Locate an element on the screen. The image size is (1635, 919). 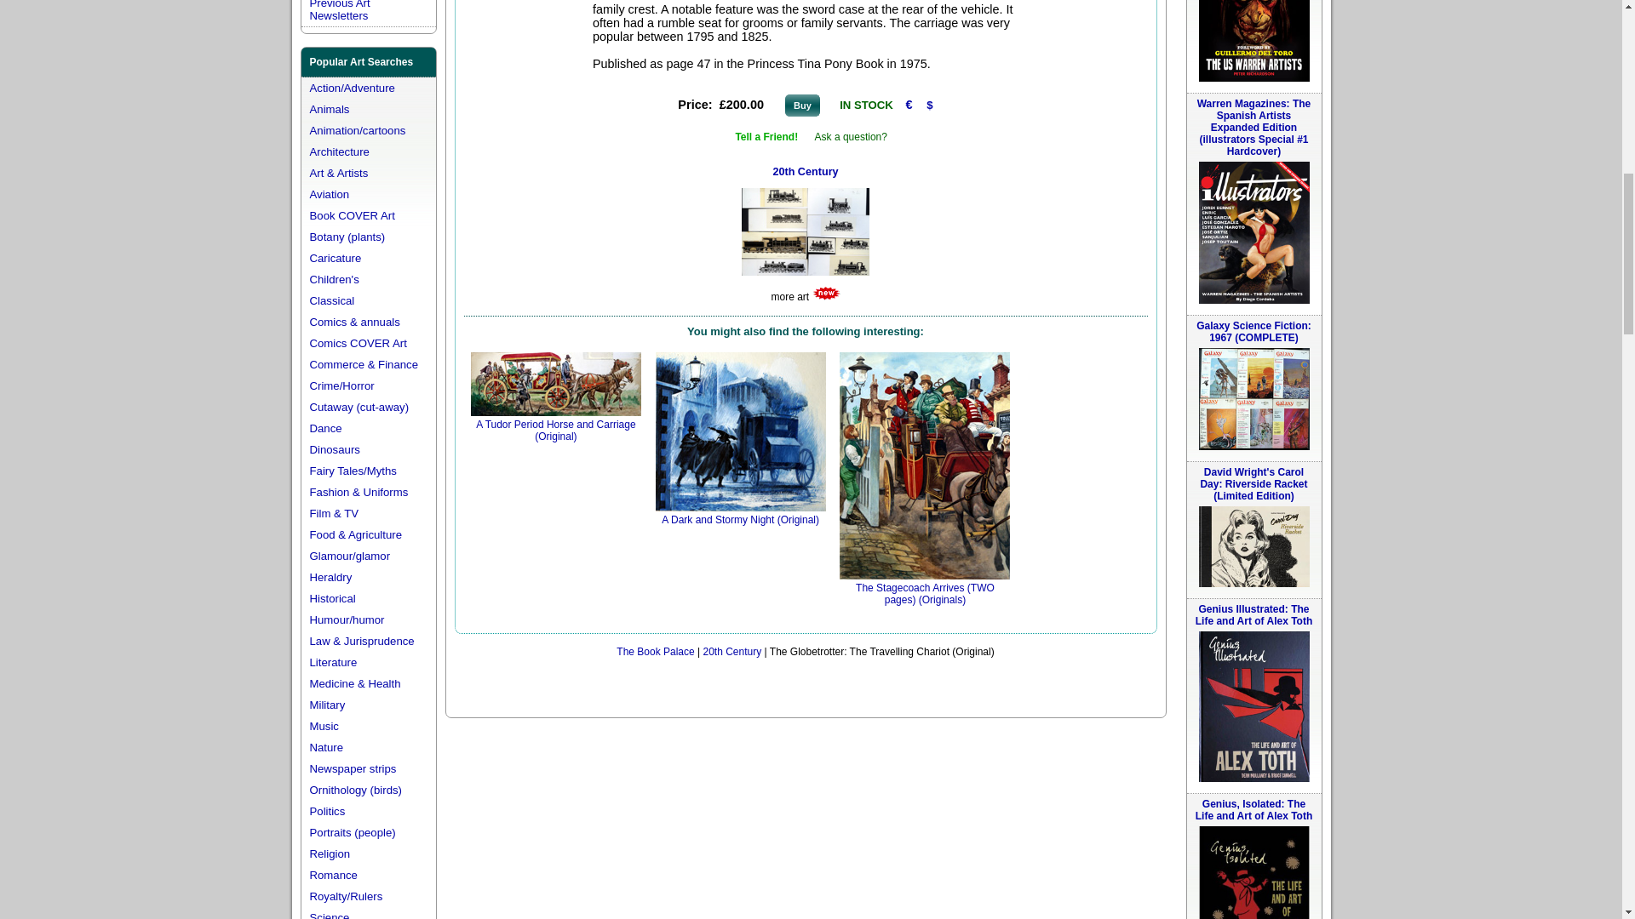
Buy is located at coordinates (802, 106).